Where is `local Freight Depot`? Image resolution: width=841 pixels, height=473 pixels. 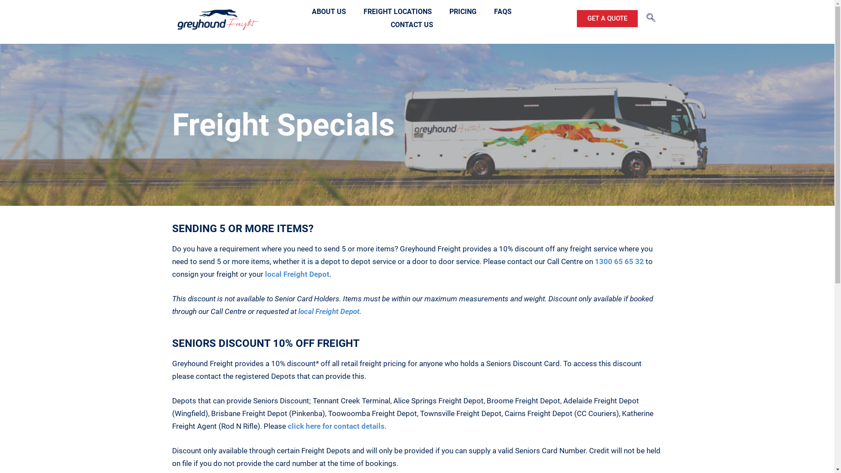
local Freight Depot is located at coordinates (297, 274).